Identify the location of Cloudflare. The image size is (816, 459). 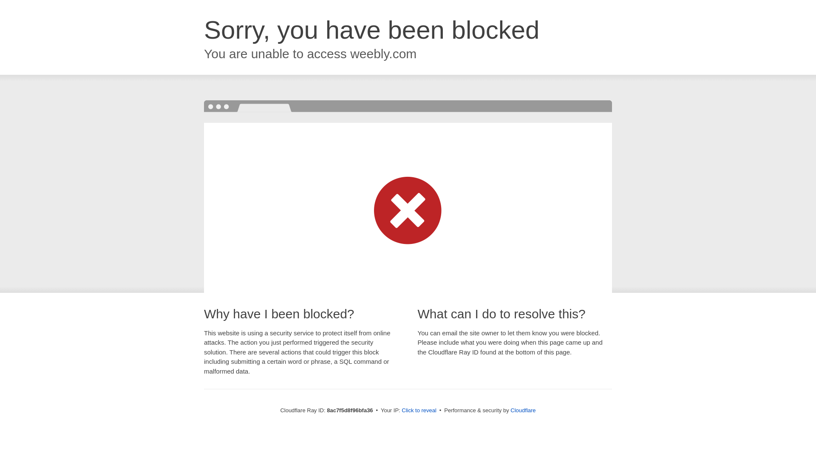
(523, 410).